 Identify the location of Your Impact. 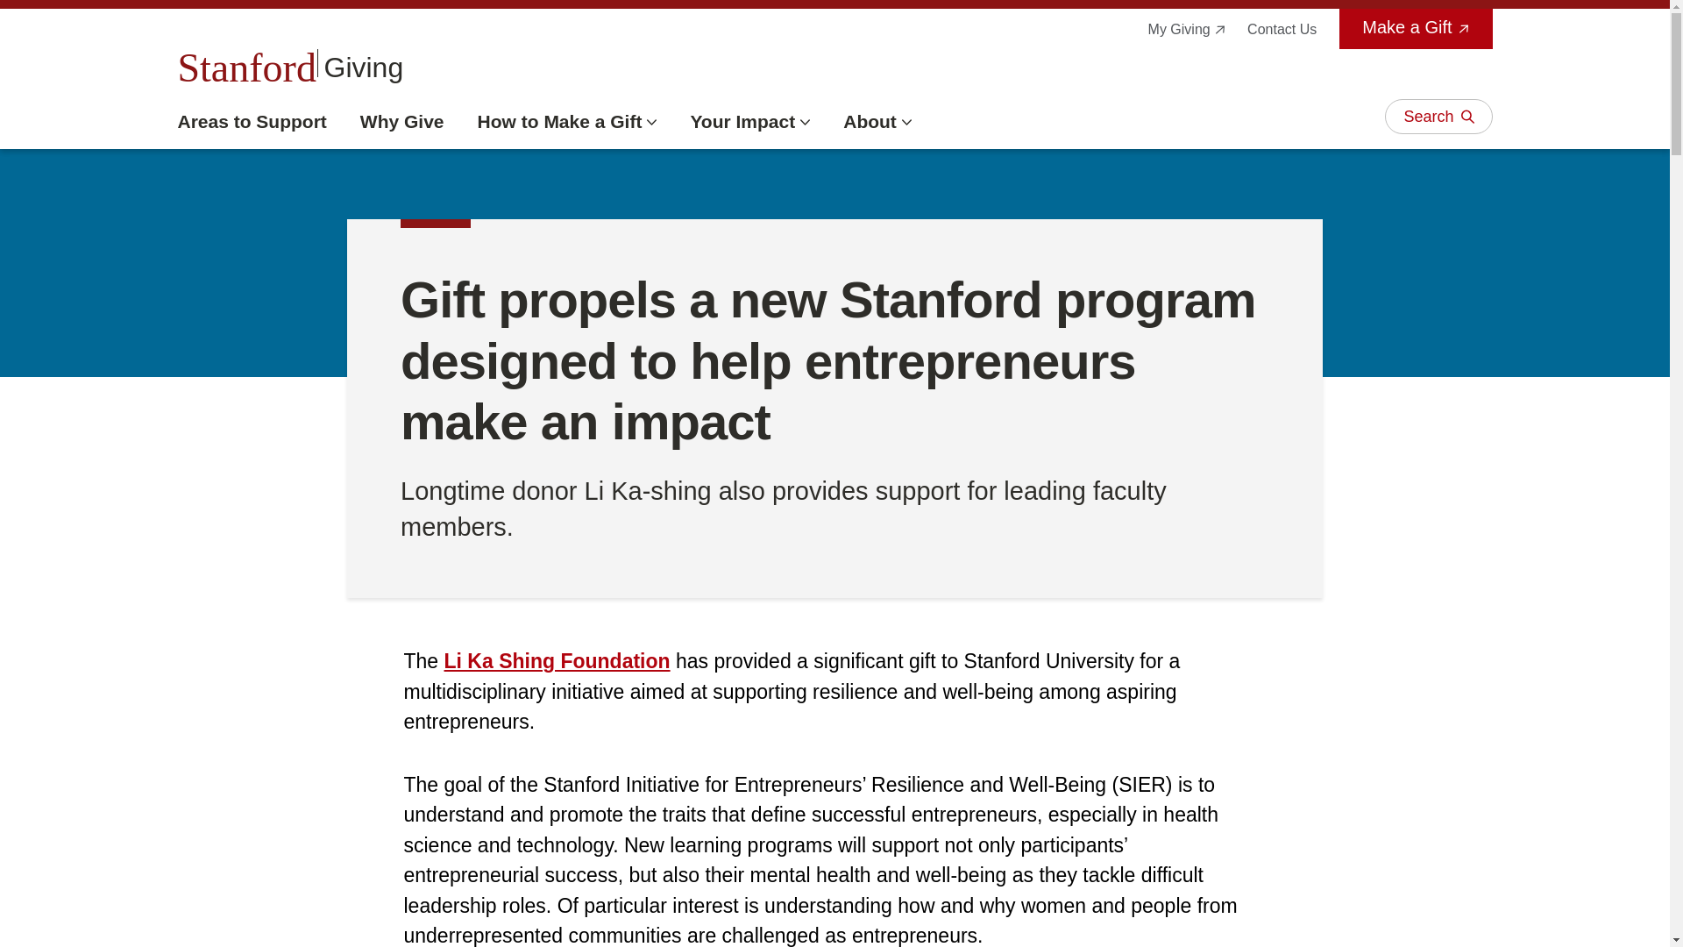
(749, 121).